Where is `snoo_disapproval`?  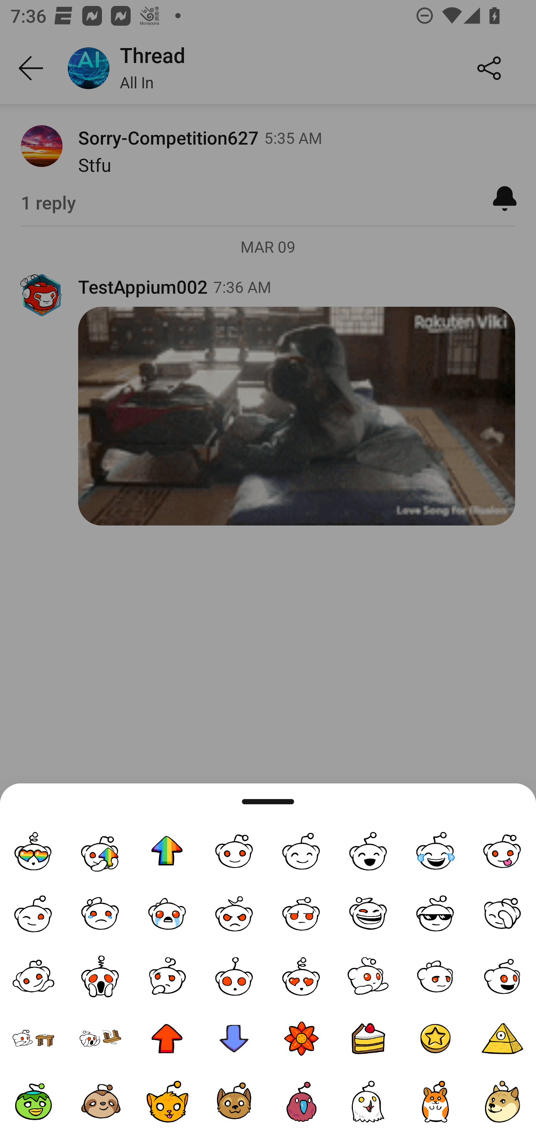
snoo_disapproval is located at coordinates (301, 914).